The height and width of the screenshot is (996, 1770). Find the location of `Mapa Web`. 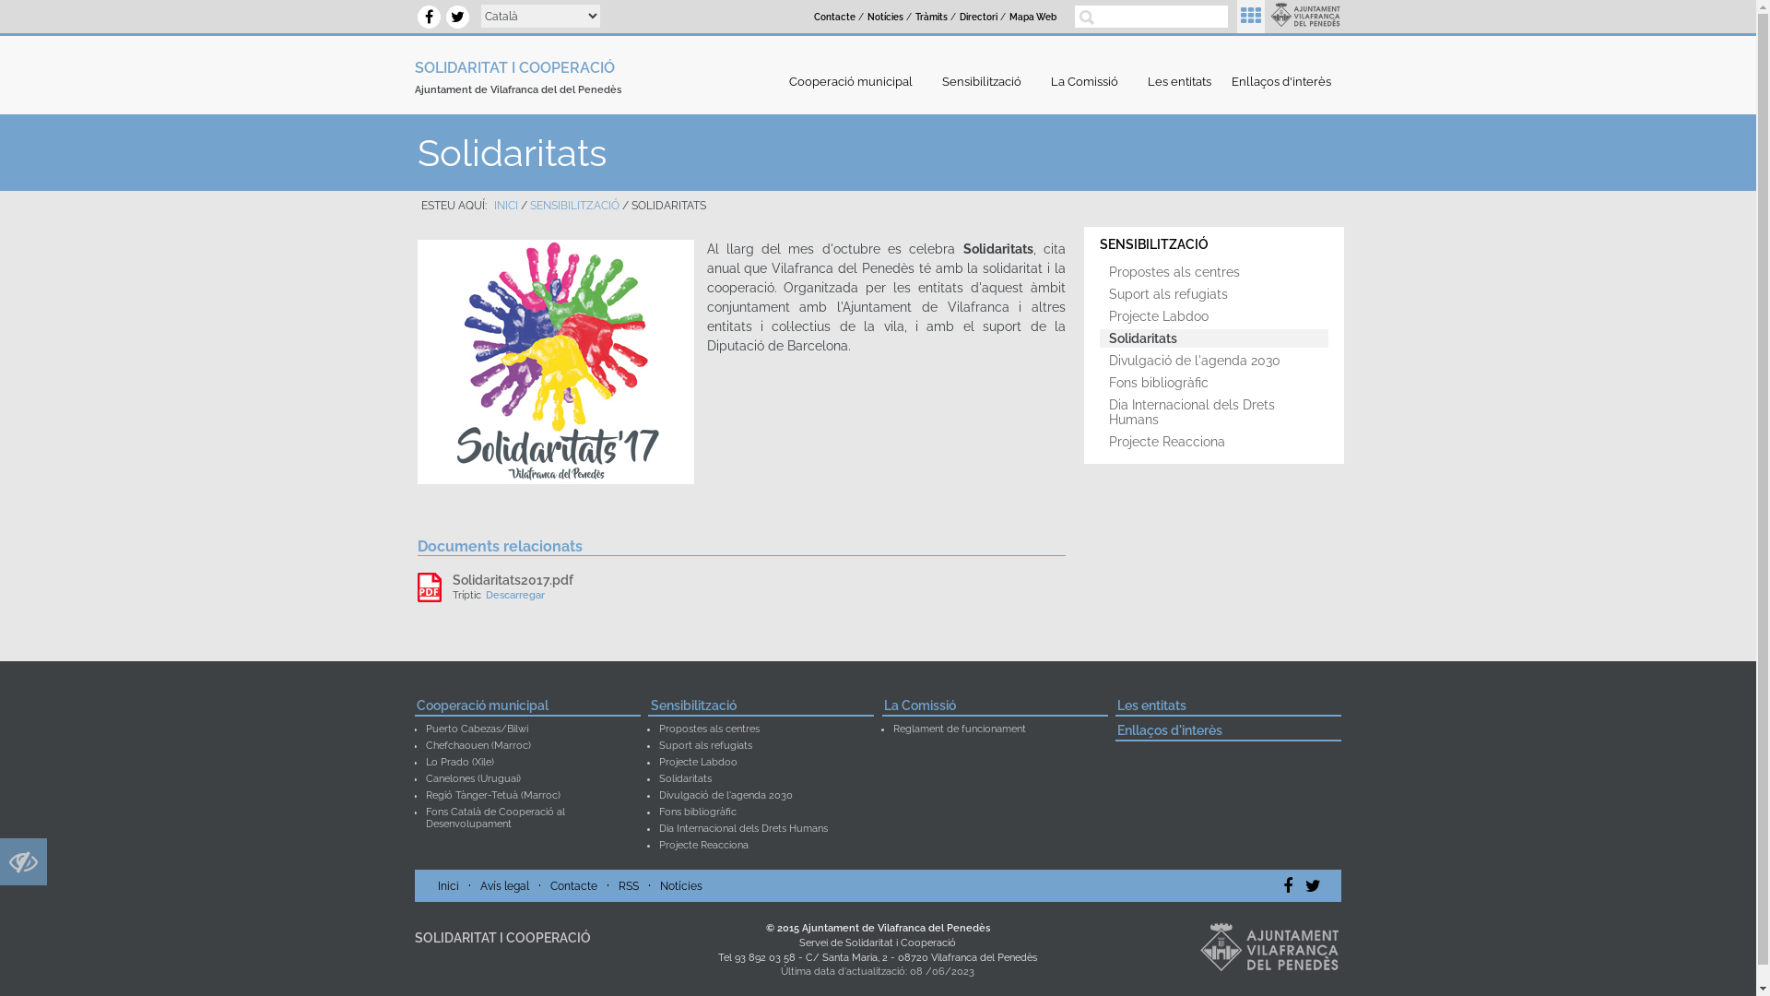

Mapa Web is located at coordinates (1032, 18).